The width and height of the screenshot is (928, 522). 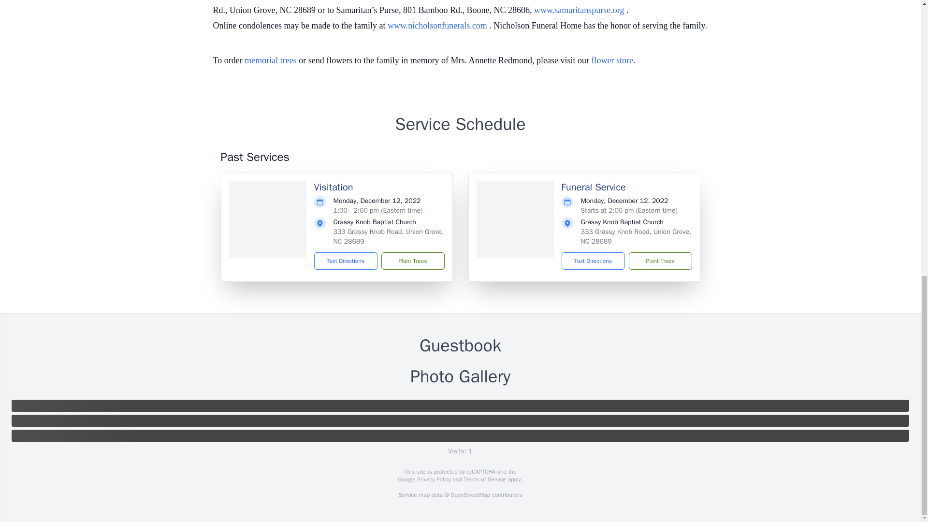 I want to click on Click to open in a new window or tab, so click(x=438, y=25).